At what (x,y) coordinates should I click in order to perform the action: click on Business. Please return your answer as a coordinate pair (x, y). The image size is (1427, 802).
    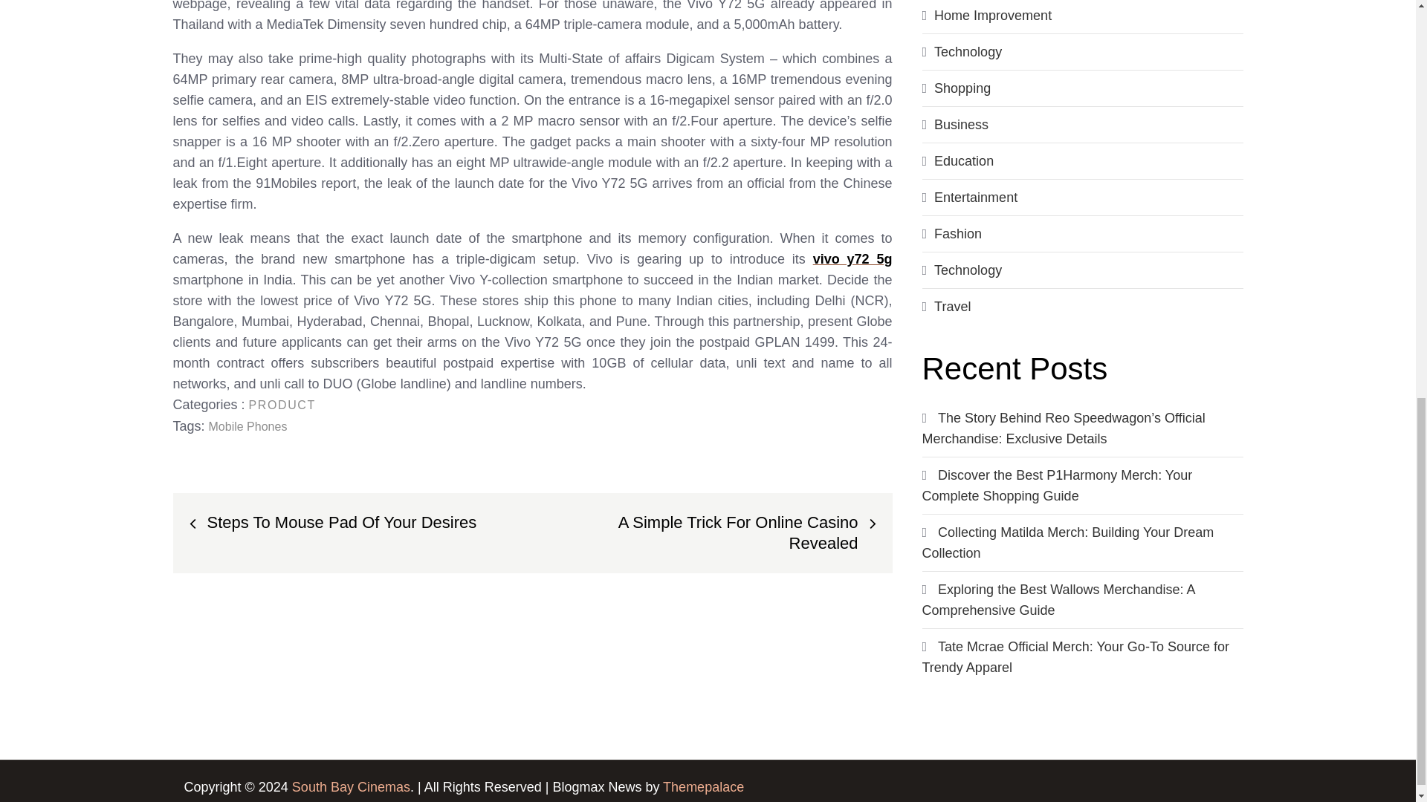
    Looking at the image, I should click on (962, 125).